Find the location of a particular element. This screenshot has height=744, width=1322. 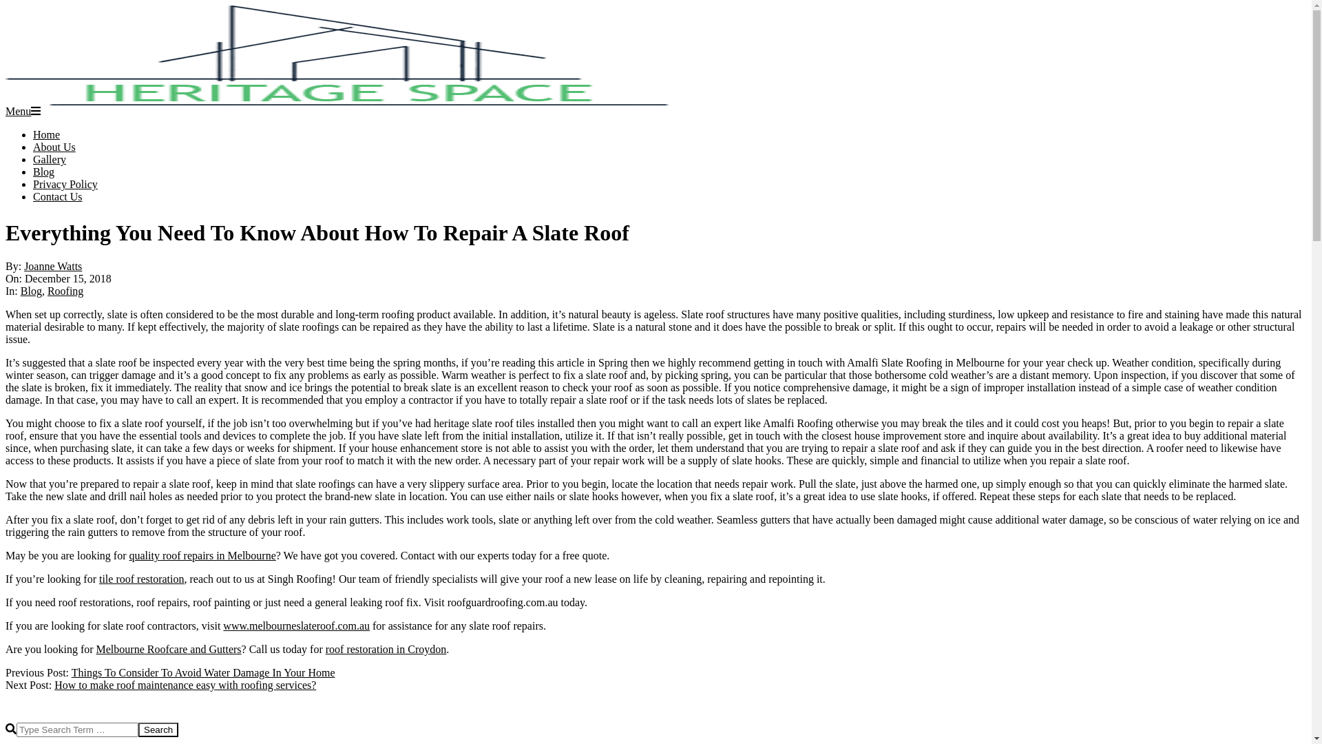

Home is located at coordinates (47, 134).